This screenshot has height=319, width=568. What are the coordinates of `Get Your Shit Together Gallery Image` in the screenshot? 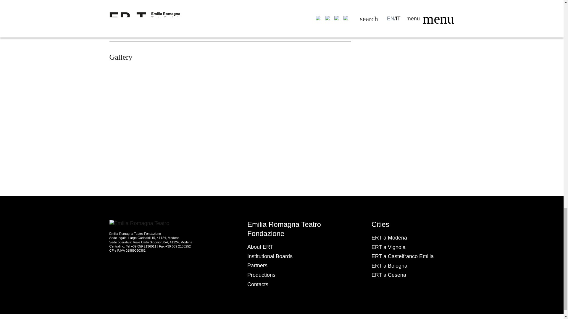 It's located at (230, 150).